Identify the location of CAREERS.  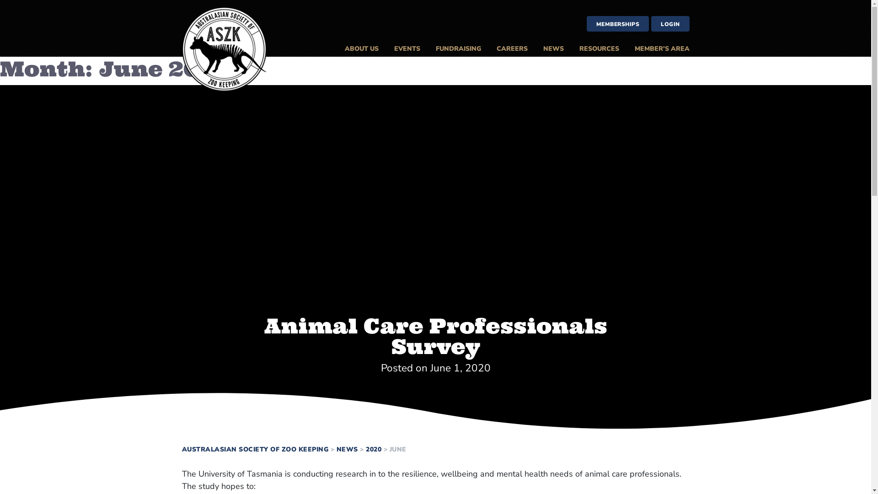
(512, 49).